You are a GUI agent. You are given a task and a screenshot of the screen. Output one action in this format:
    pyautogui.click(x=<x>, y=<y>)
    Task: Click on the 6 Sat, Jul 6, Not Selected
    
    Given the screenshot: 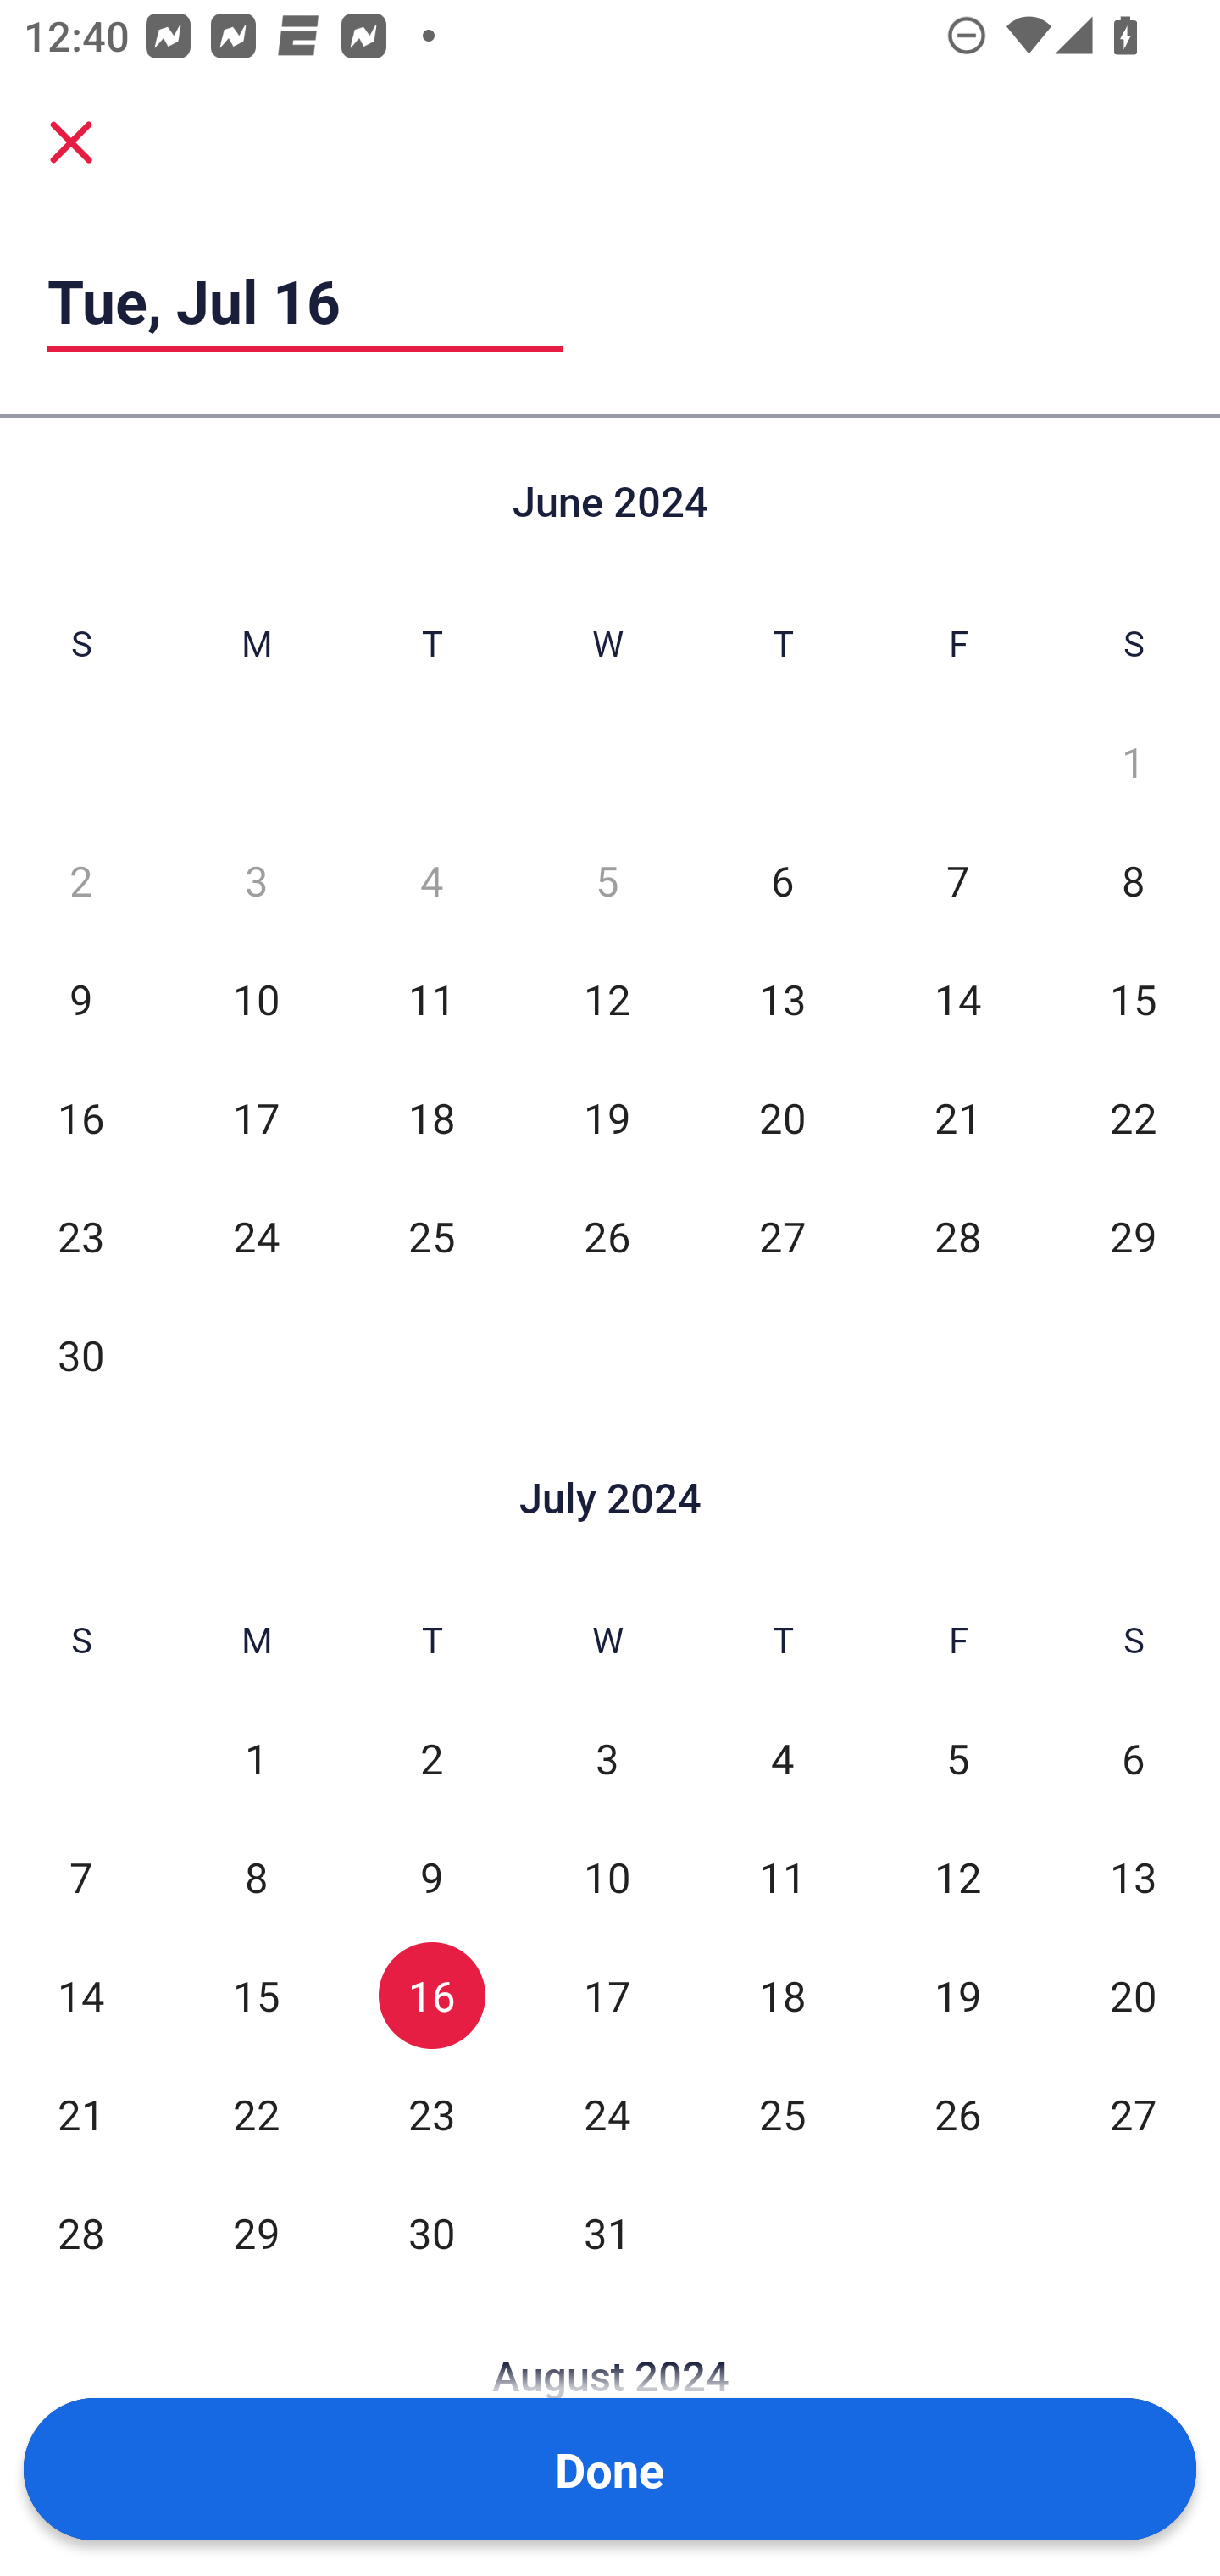 What is the action you would take?
    pyautogui.click(x=1134, y=1759)
    